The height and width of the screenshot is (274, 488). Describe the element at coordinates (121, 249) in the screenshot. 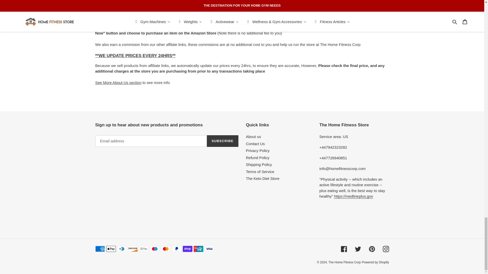

I see `Diners Club` at that location.